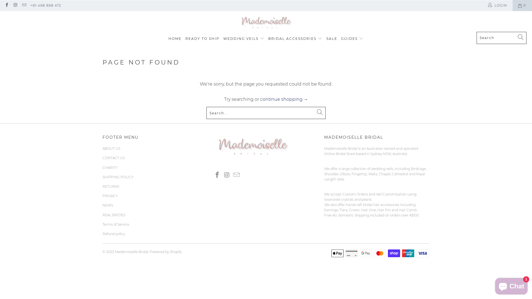  What do you see at coordinates (118, 177) in the screenshot?
I see `SHIPPING POLICY` at bounding box center [118, 177].